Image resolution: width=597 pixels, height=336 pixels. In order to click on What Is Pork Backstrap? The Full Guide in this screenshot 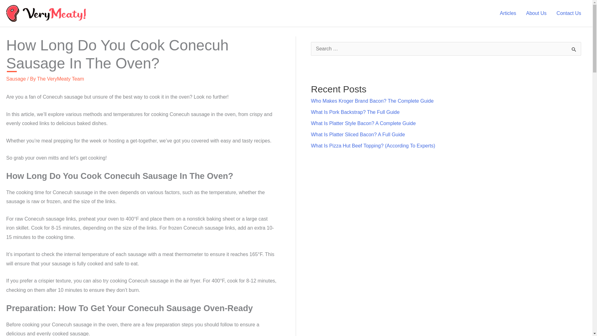, I will do `click(355, 112)`.